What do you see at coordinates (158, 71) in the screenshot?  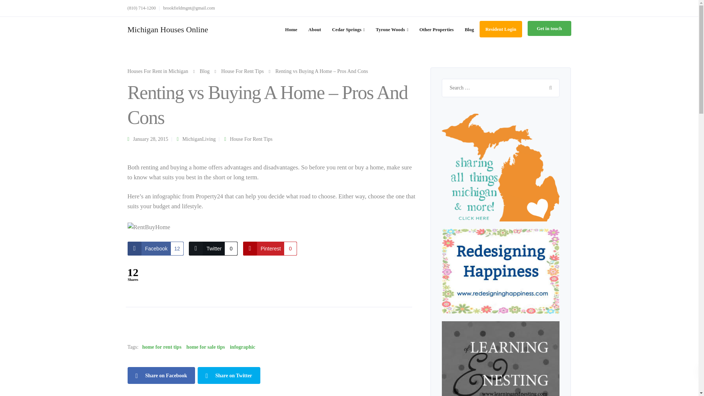 I see `Go to Houses For Rent in Michigan.` at bounding box center [158, 71].